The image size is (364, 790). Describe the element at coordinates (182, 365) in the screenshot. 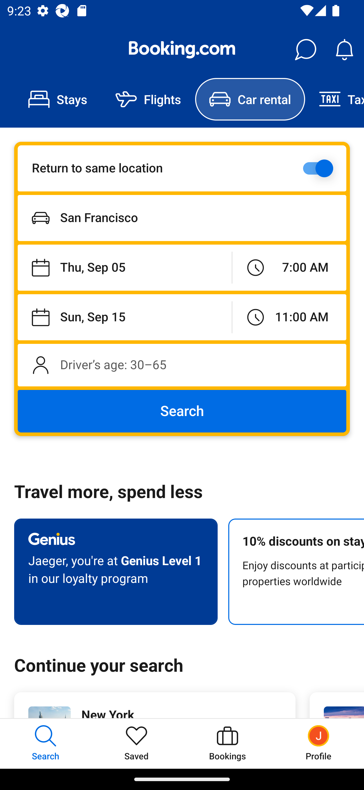

I see `Enter the driver's age` at that location.